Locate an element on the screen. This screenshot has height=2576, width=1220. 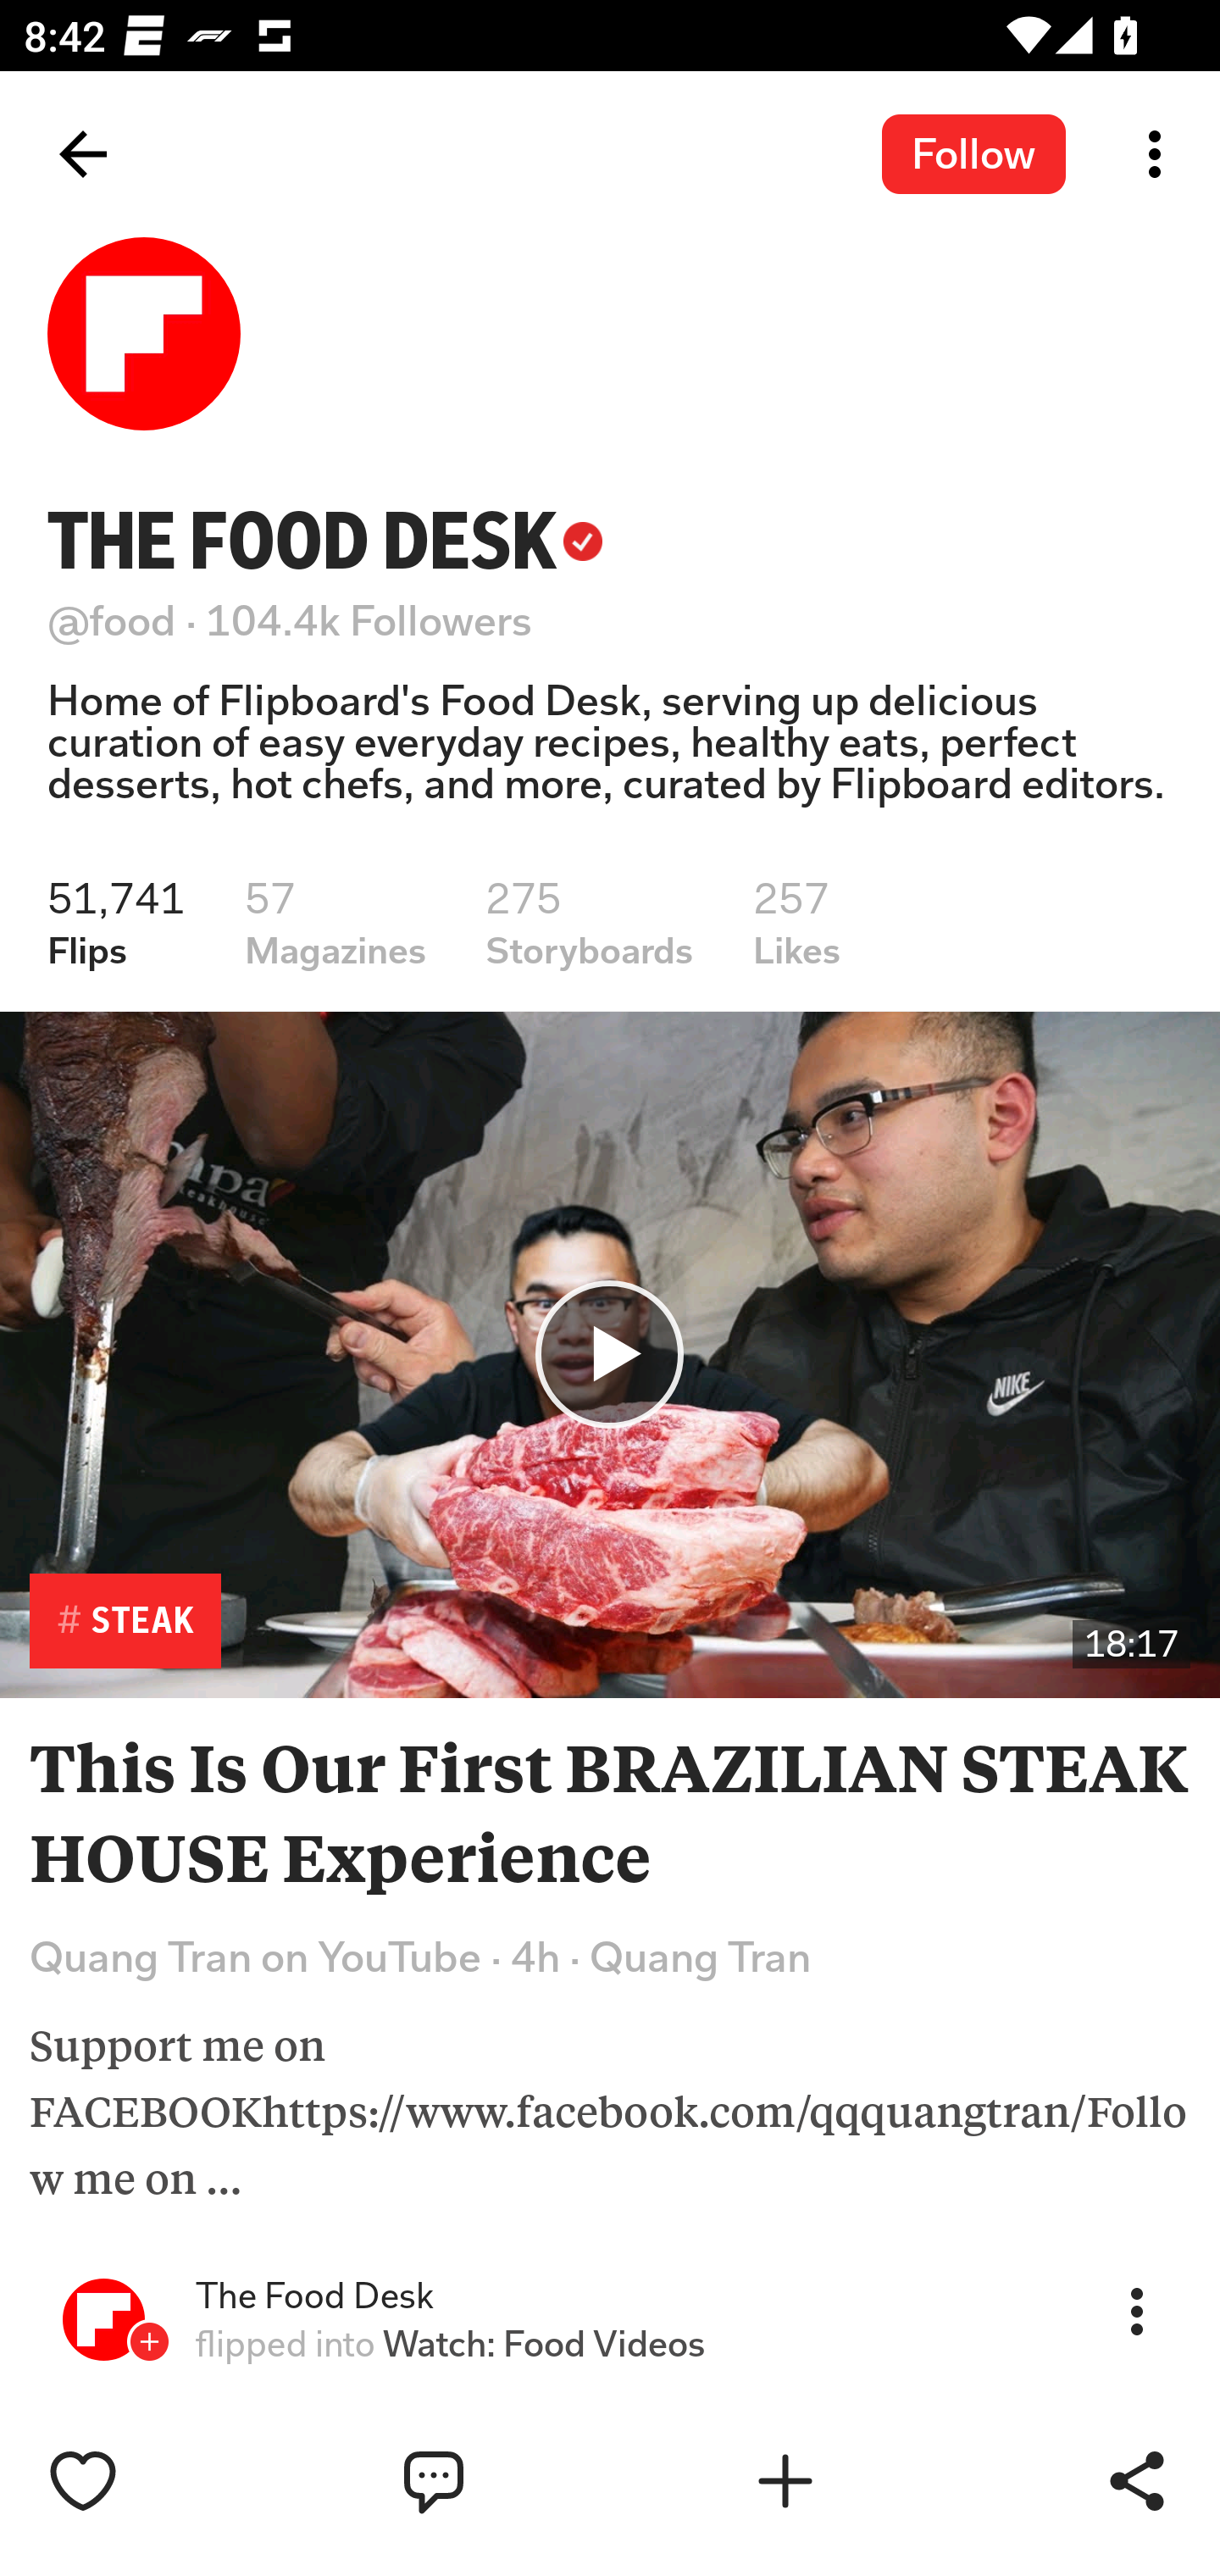
The Food Desk is located at coordinates (314, 2296).